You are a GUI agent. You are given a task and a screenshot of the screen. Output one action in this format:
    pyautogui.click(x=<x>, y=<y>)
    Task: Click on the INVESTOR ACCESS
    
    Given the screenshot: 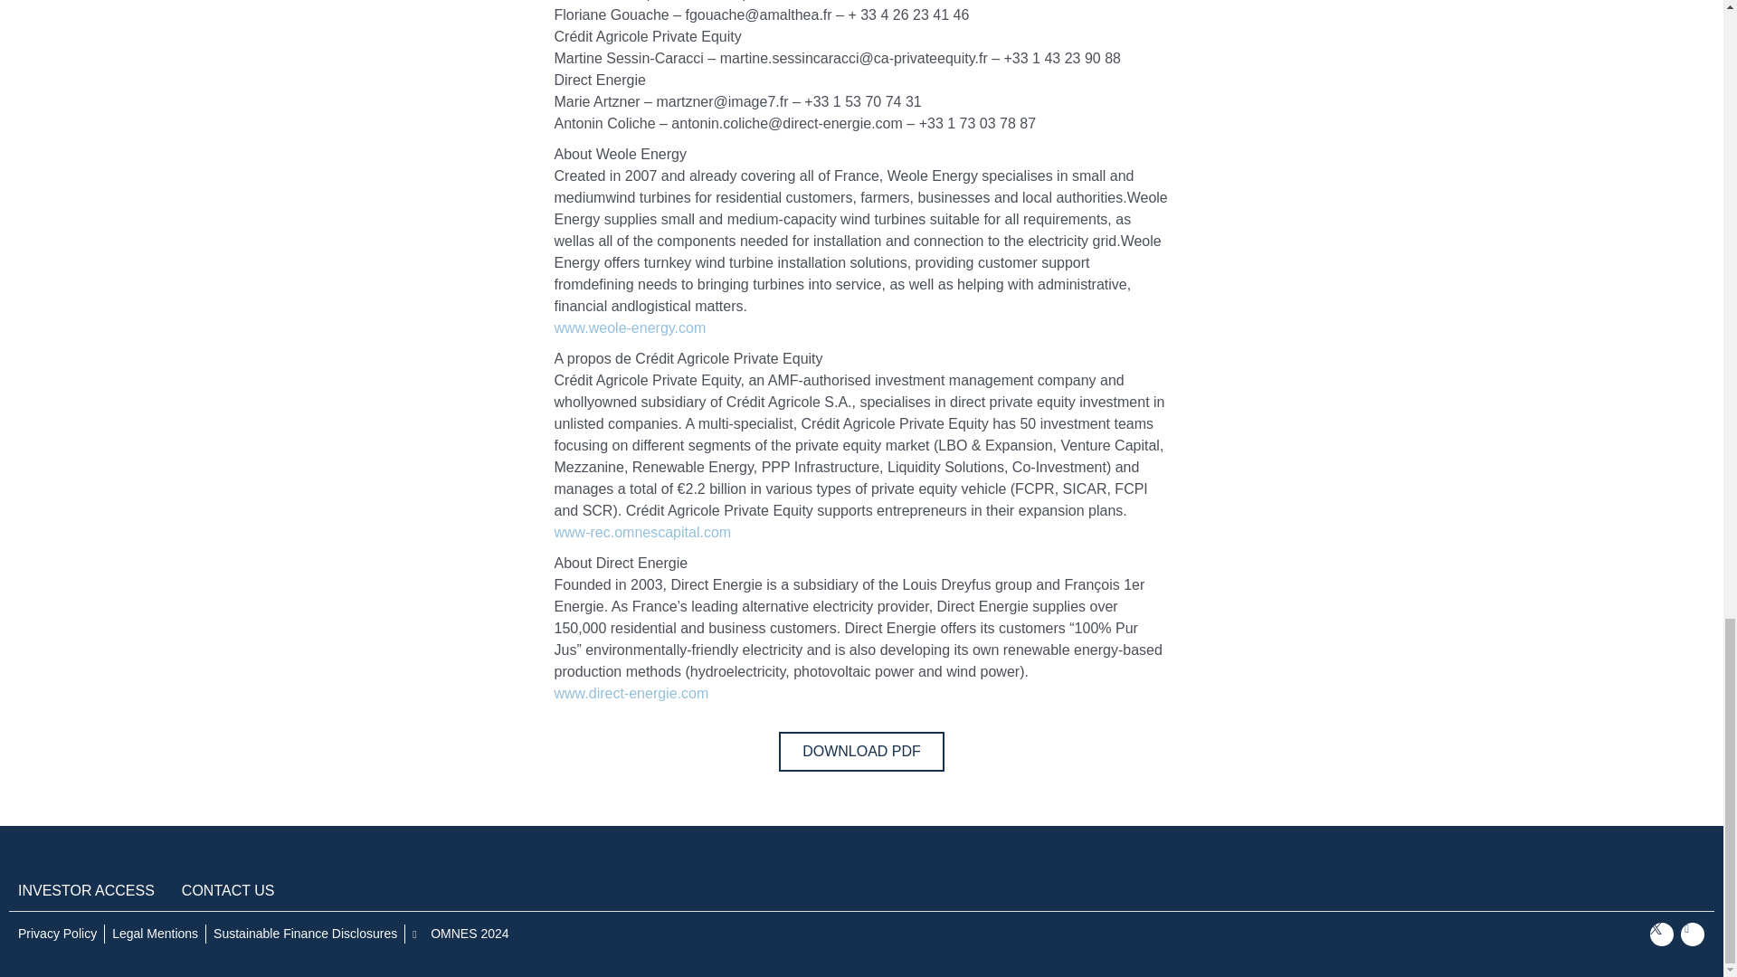 What is the action you would take?
    pyautogui.click(x=85, y=890)
    